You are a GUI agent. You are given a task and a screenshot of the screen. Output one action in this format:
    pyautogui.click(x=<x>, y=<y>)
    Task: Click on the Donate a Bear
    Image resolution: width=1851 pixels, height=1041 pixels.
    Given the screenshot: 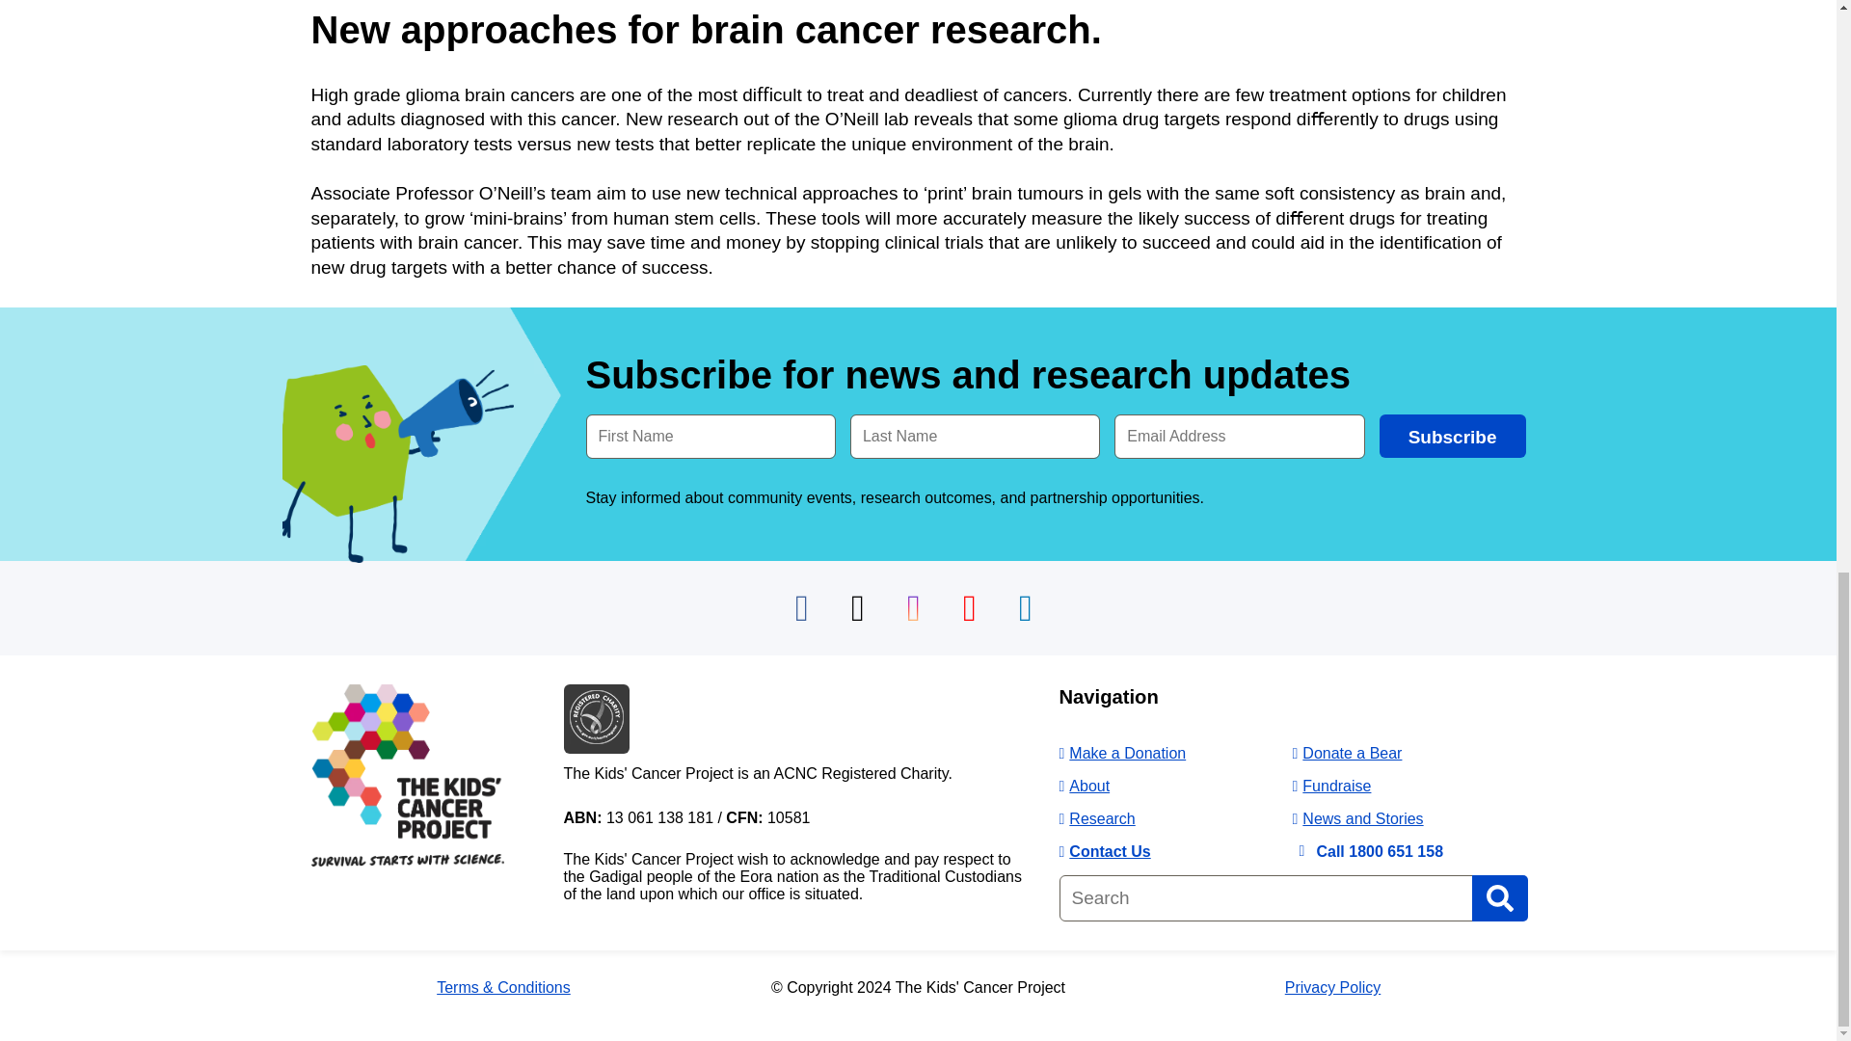 What is the action you would take?
    pyautogui.click(x=1346, y=753)
    